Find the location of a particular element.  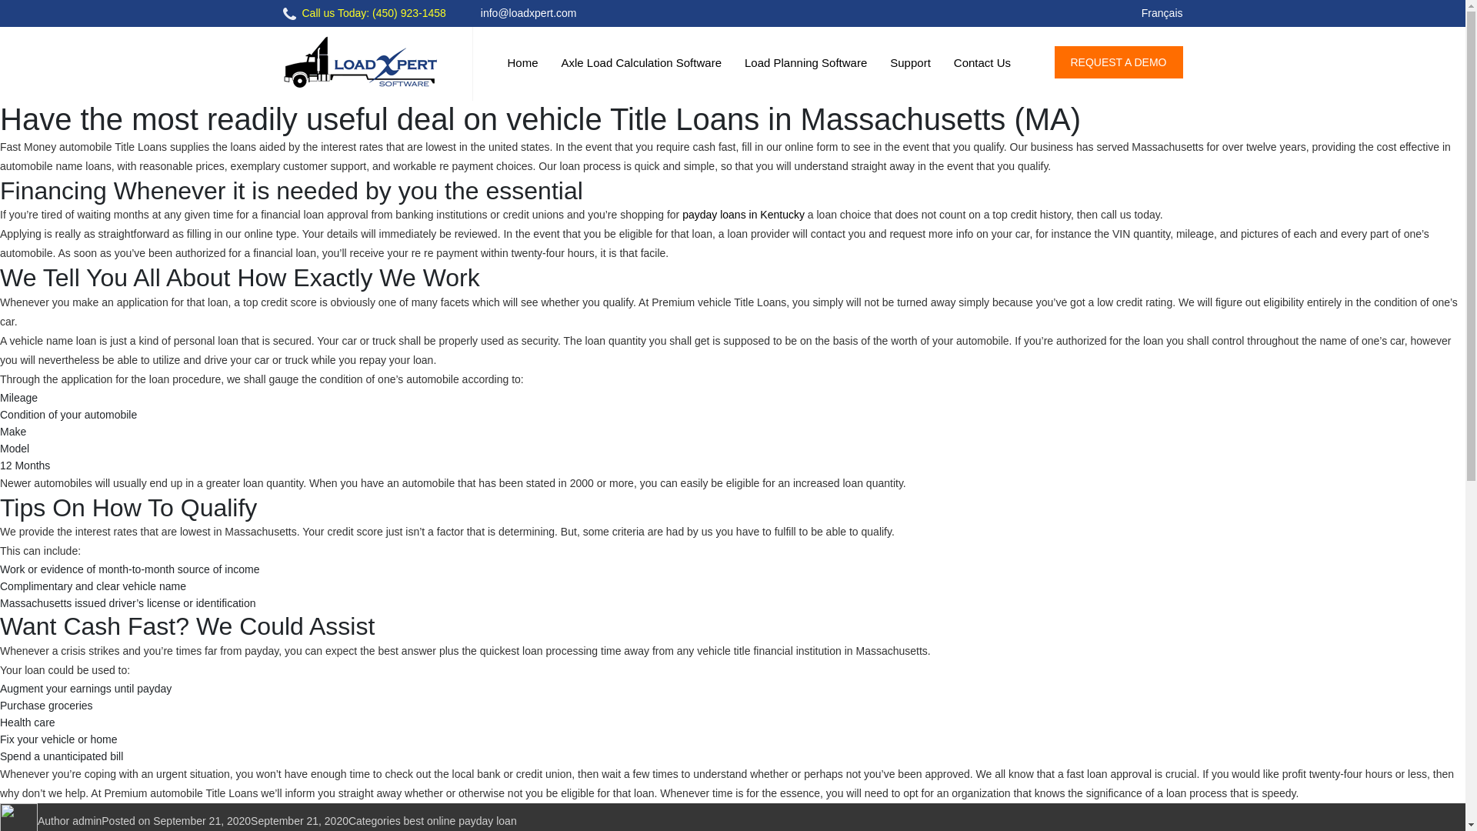

best online payday loan is located at coordinates (460, 820).